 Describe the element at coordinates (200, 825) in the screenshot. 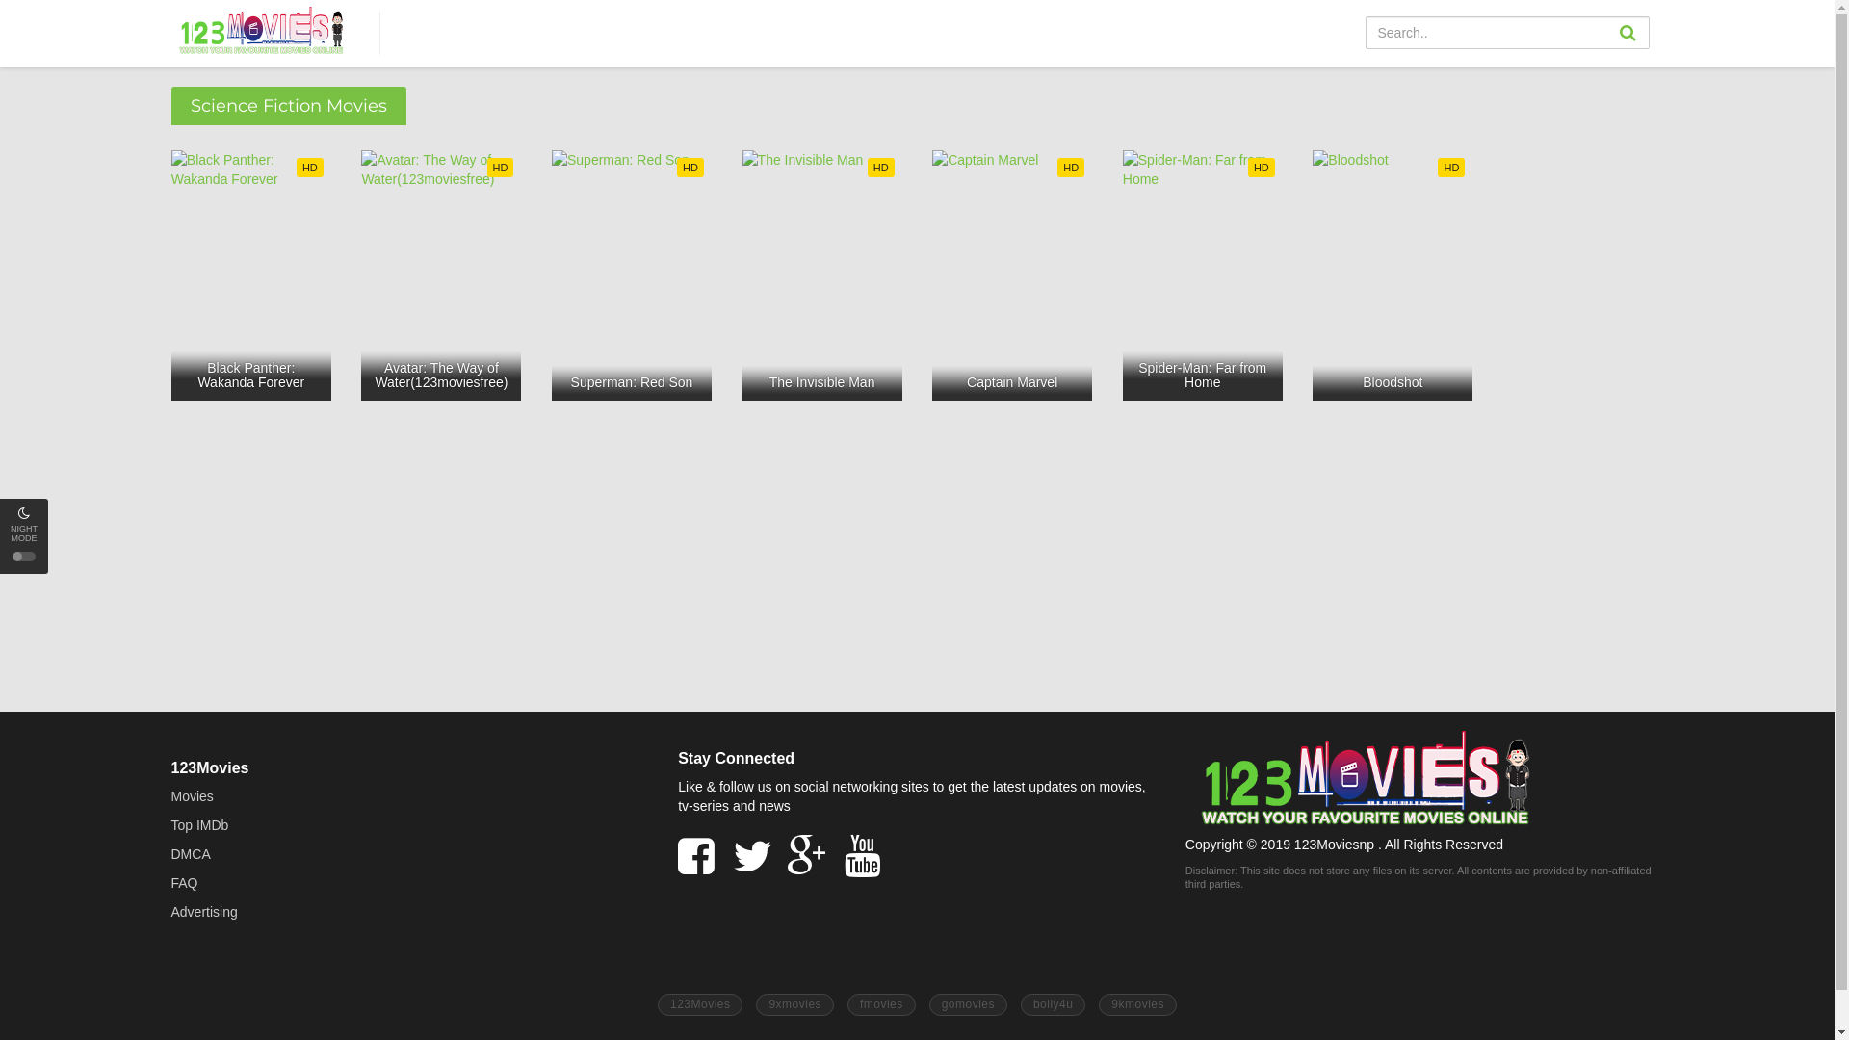

I see `Top IMDb` at that location.